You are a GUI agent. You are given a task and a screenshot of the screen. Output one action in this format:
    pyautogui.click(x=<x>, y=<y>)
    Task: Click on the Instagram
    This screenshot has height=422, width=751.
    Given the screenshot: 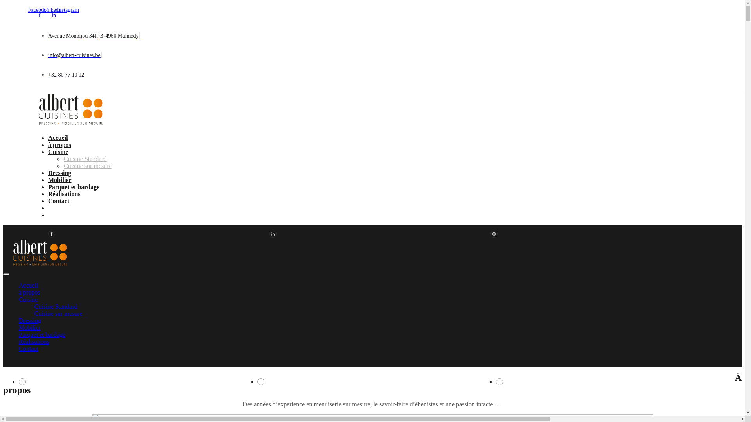 What is the action you would take?
    pyautogui.click(x=68, y=10)
    